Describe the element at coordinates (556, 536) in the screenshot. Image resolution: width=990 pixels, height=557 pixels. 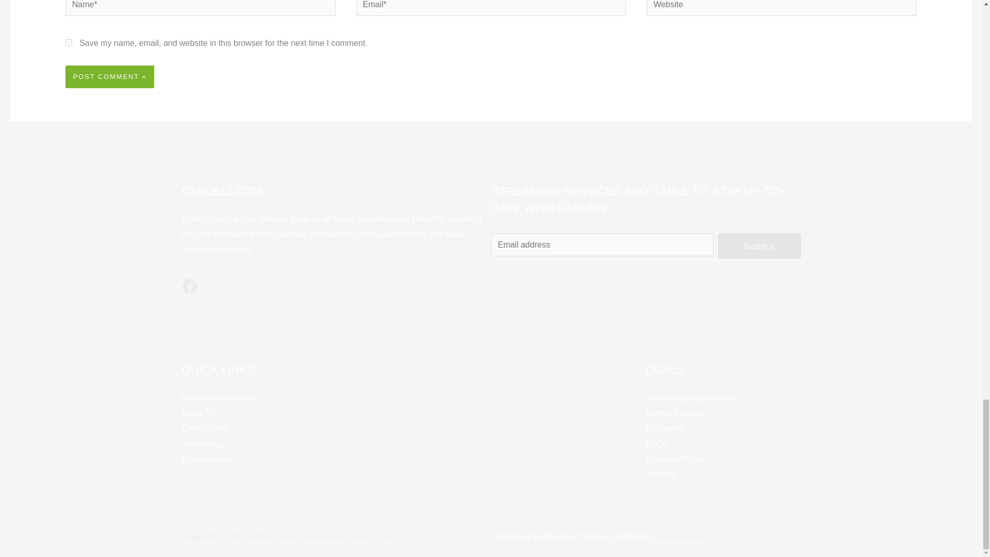
I see `About Us` at that location.